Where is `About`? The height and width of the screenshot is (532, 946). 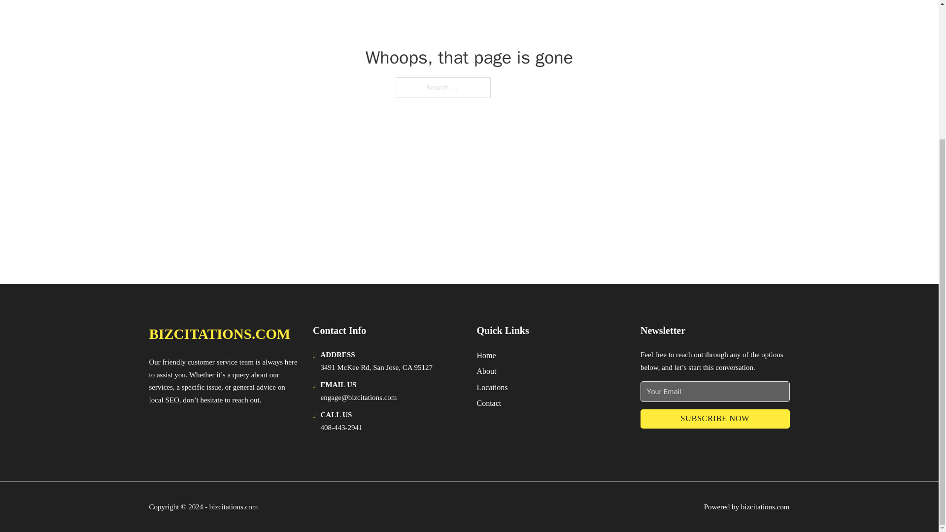 About is located at coordinates (487, 370).